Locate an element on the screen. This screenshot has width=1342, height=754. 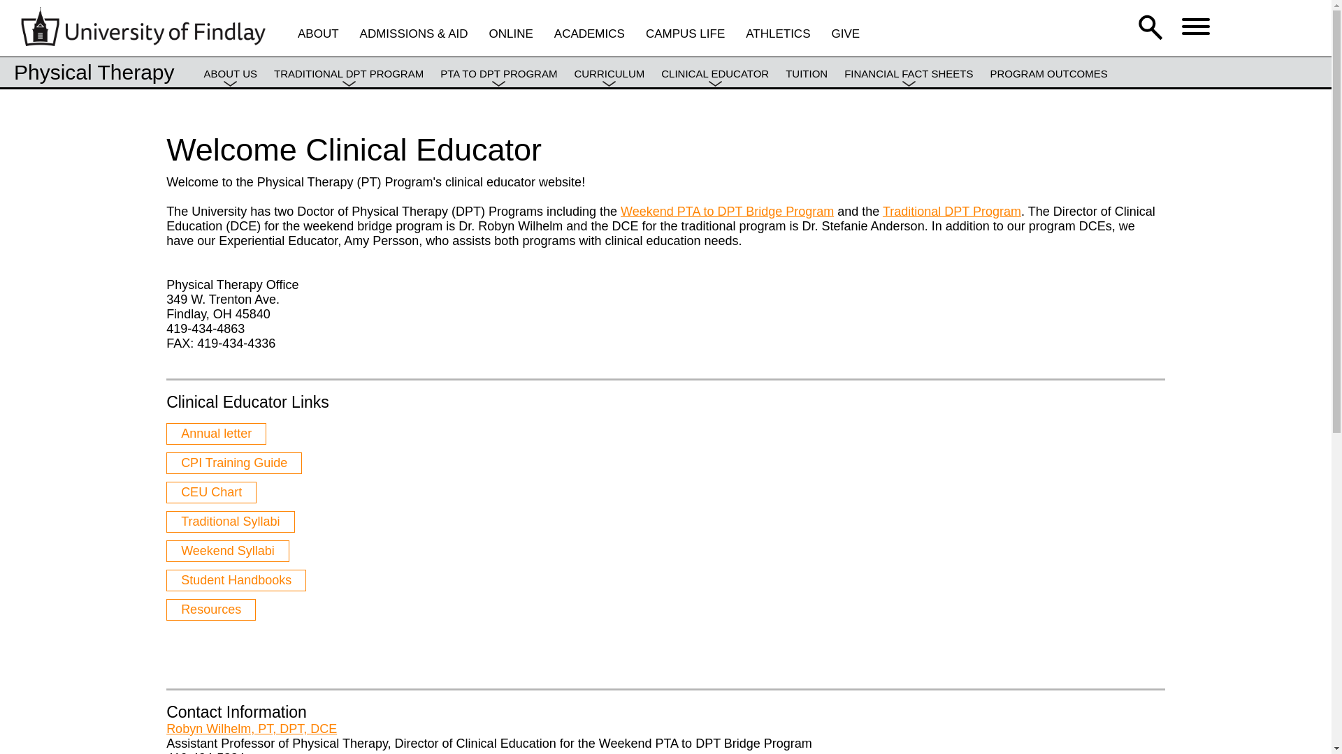
PTA TO DPT PROGRAM is located at coordinates (498, 84).